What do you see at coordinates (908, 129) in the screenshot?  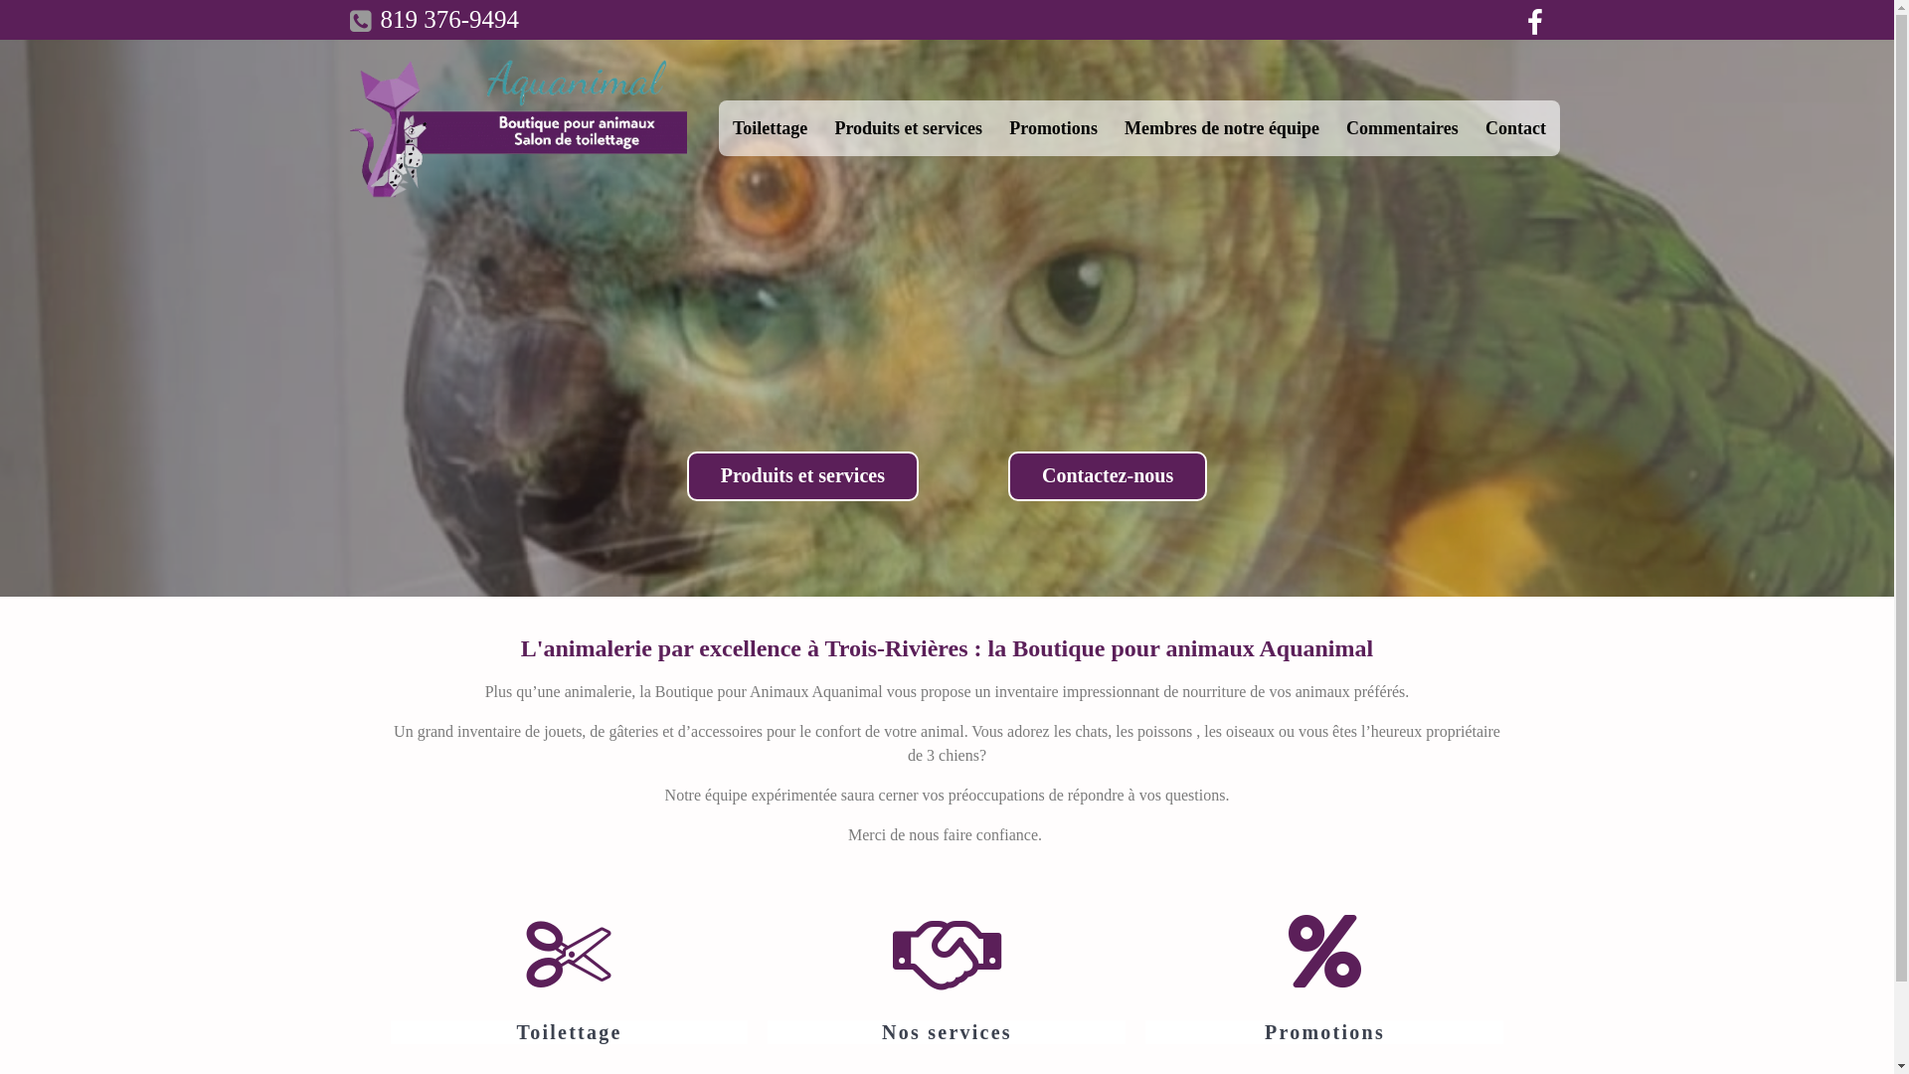 I see `Produits et services` at bounding box center [908, 129].